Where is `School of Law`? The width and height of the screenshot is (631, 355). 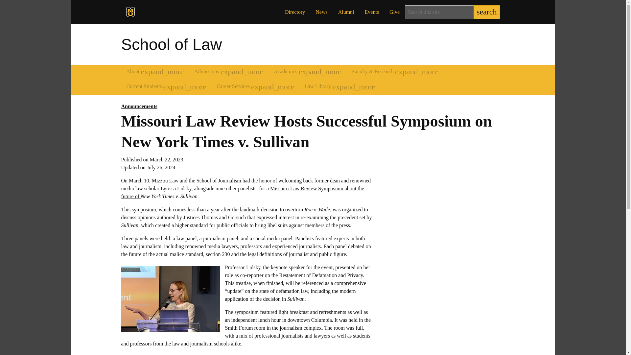
School of Law is located at coordinates (172, 44).